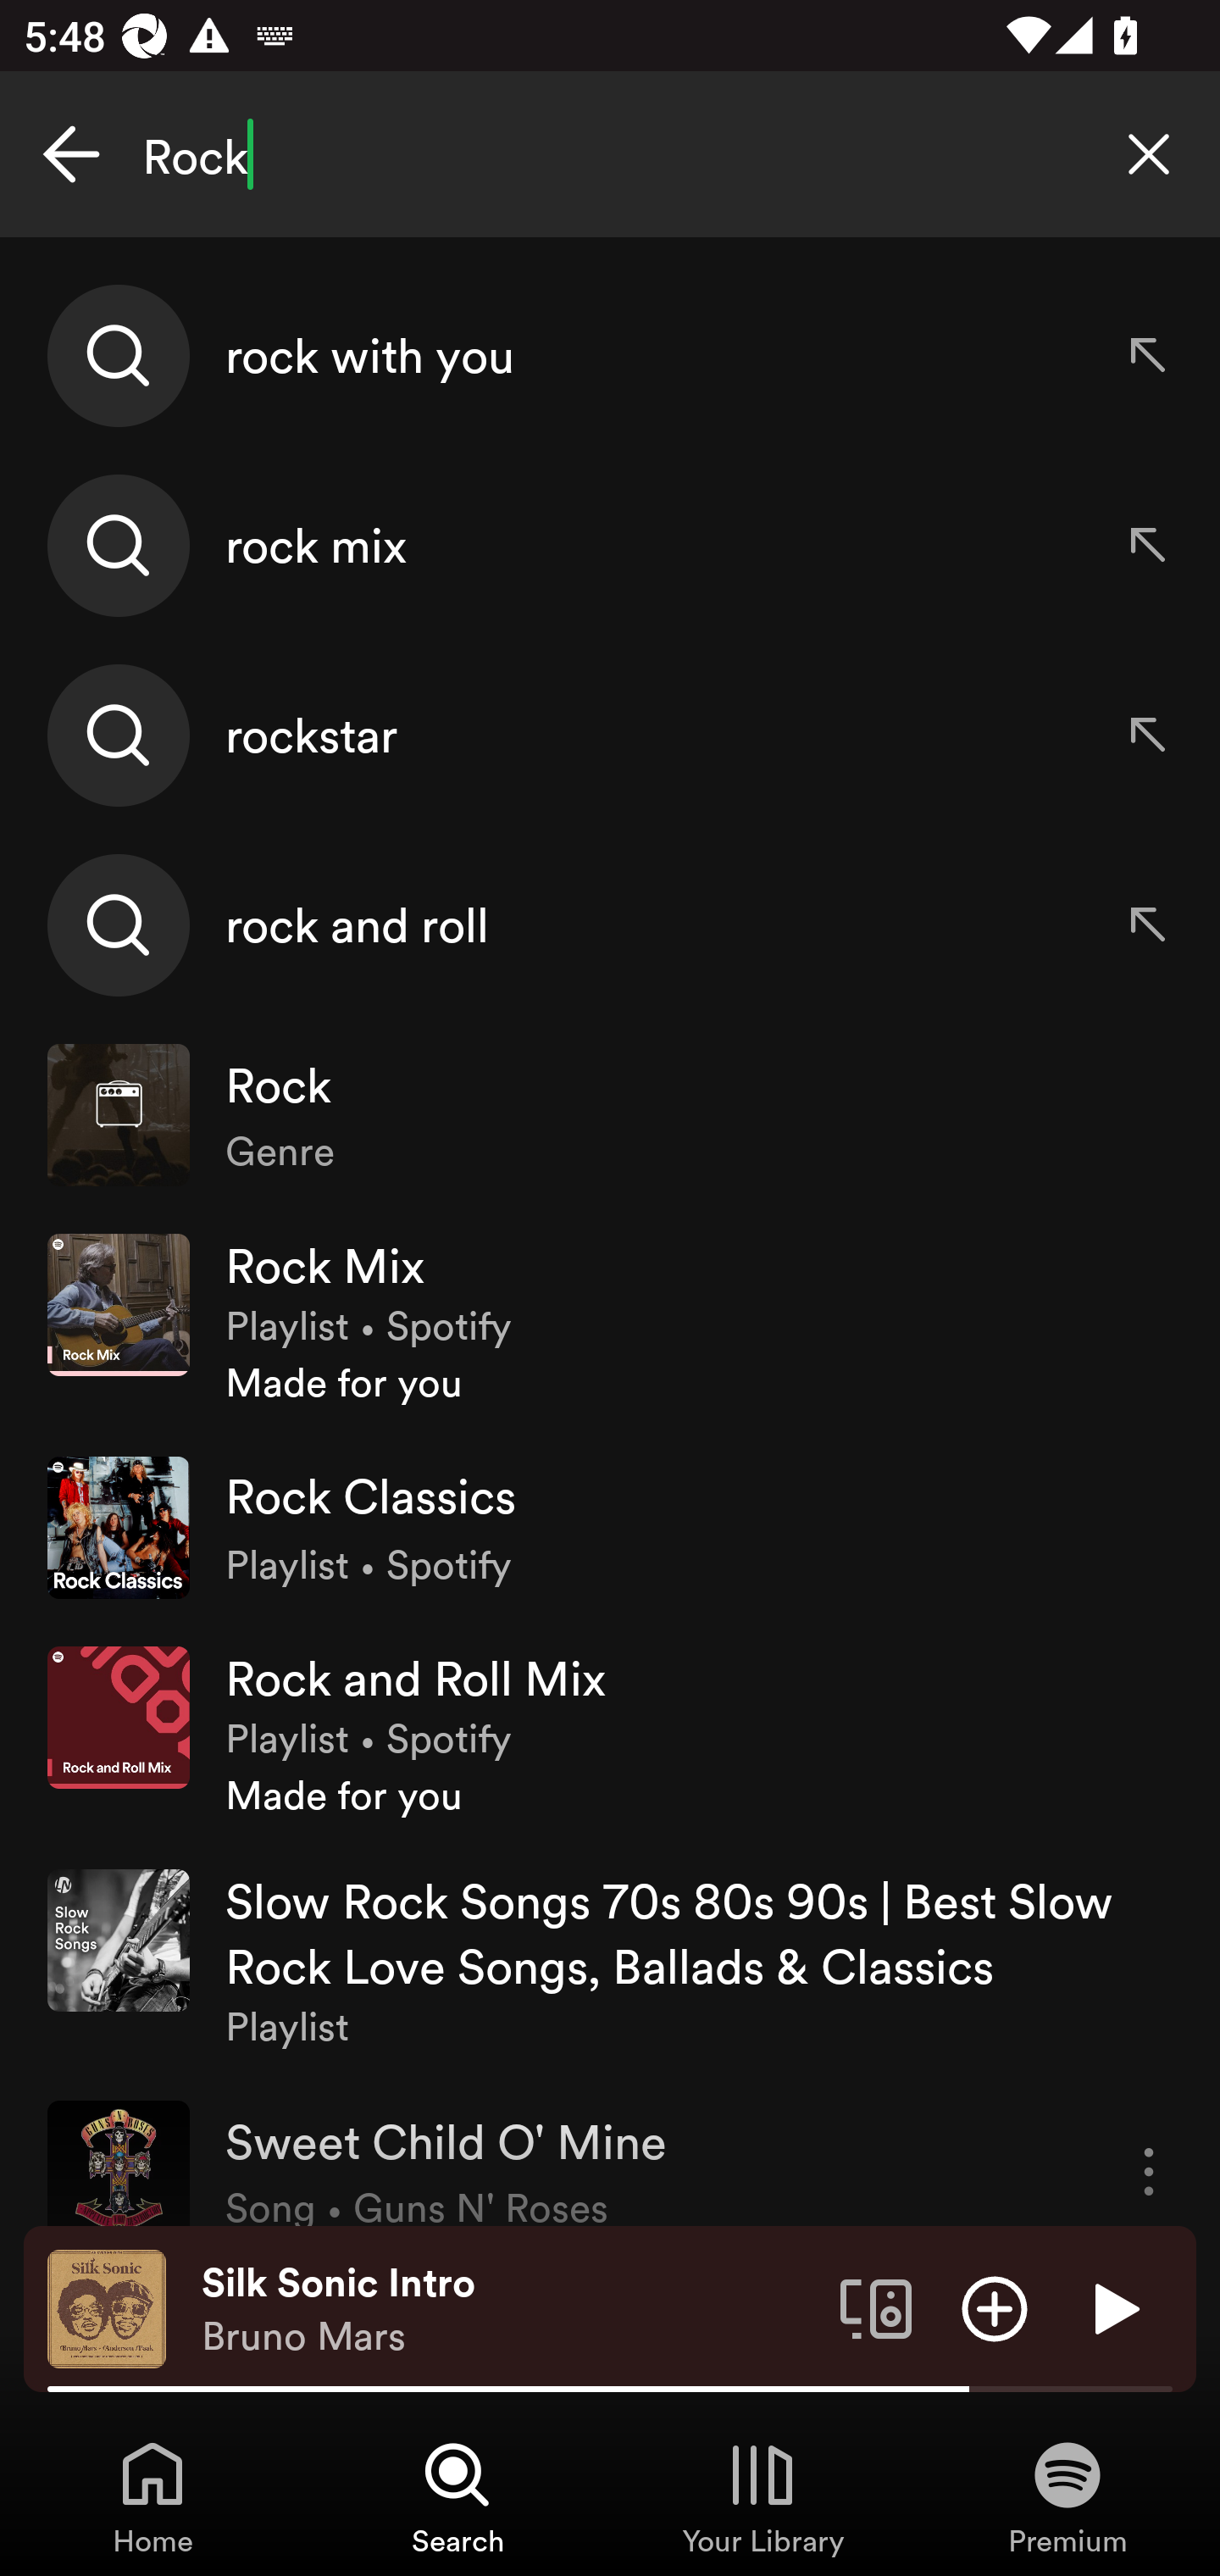 This screenshot has width=1220, height=2576. Describe the element at coordinates (1067, 2496) in the screenshot. I see `Premium, Tab 4 of 4 Premium Premium` at that location.